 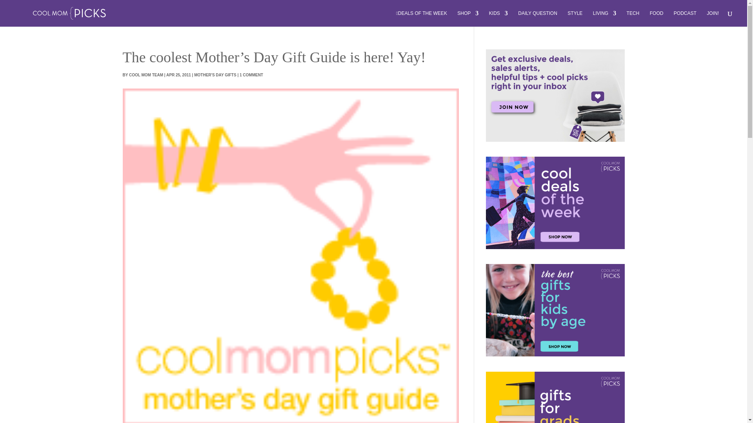 I want to click on PODCAST, so click(x=685, y=19).